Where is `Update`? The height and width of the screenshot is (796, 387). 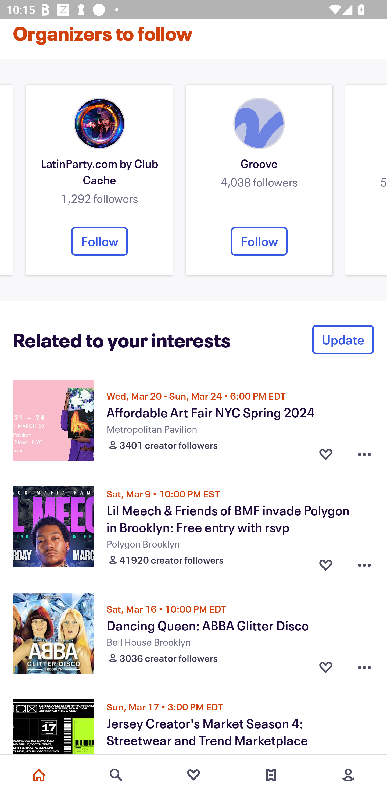 Update is located at coordinates (343, 339).